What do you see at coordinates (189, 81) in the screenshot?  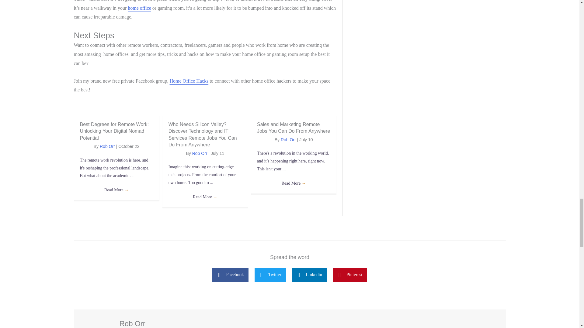 I see `Home Office Hacks` at bounding box center [189, 81].